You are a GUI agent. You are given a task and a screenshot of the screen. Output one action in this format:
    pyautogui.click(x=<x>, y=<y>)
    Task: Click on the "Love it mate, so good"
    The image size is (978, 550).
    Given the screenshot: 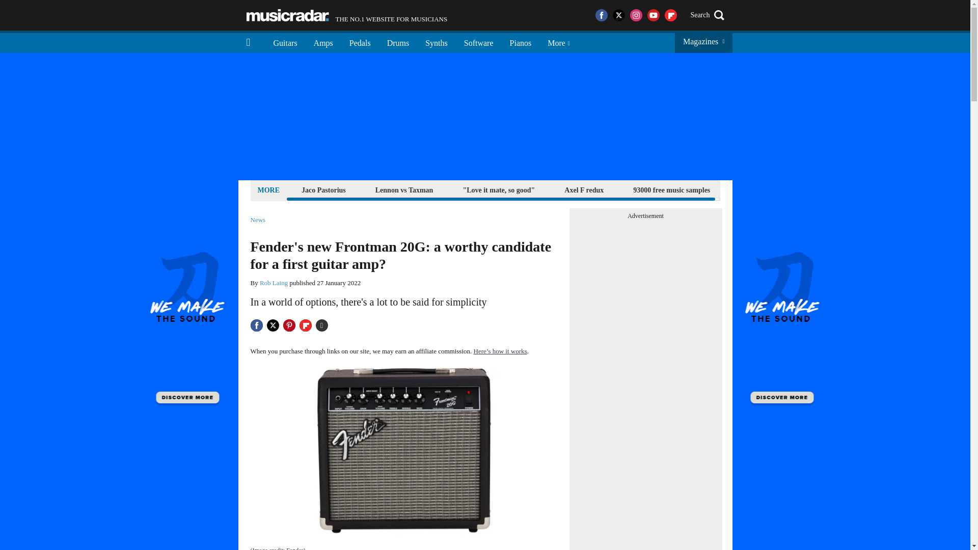 What is the action you would take?
    pyautogui.click(x=498, y=189)
    